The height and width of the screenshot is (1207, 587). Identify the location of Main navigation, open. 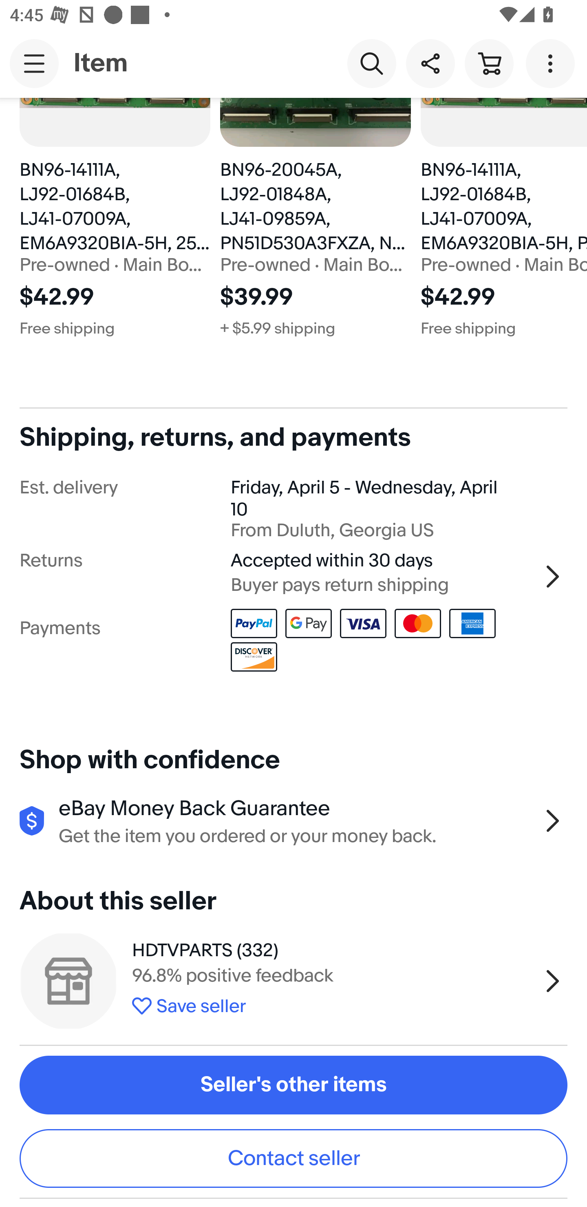
(34, 63).